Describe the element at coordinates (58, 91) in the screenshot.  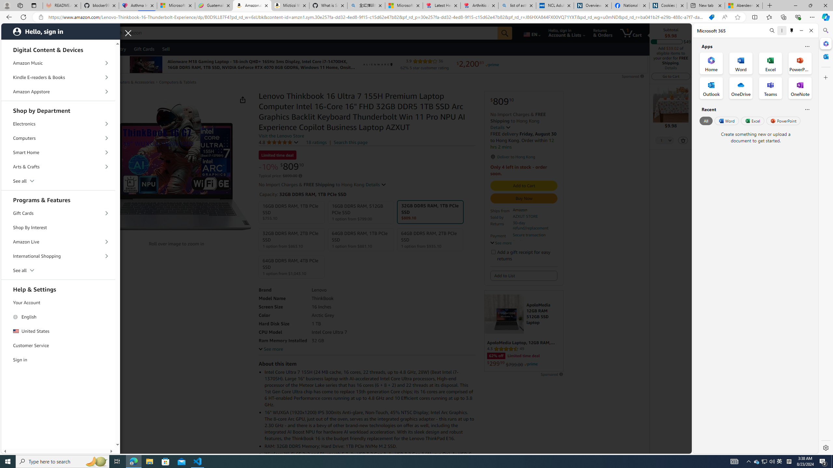
I see `Amazon Appstore` at that location.